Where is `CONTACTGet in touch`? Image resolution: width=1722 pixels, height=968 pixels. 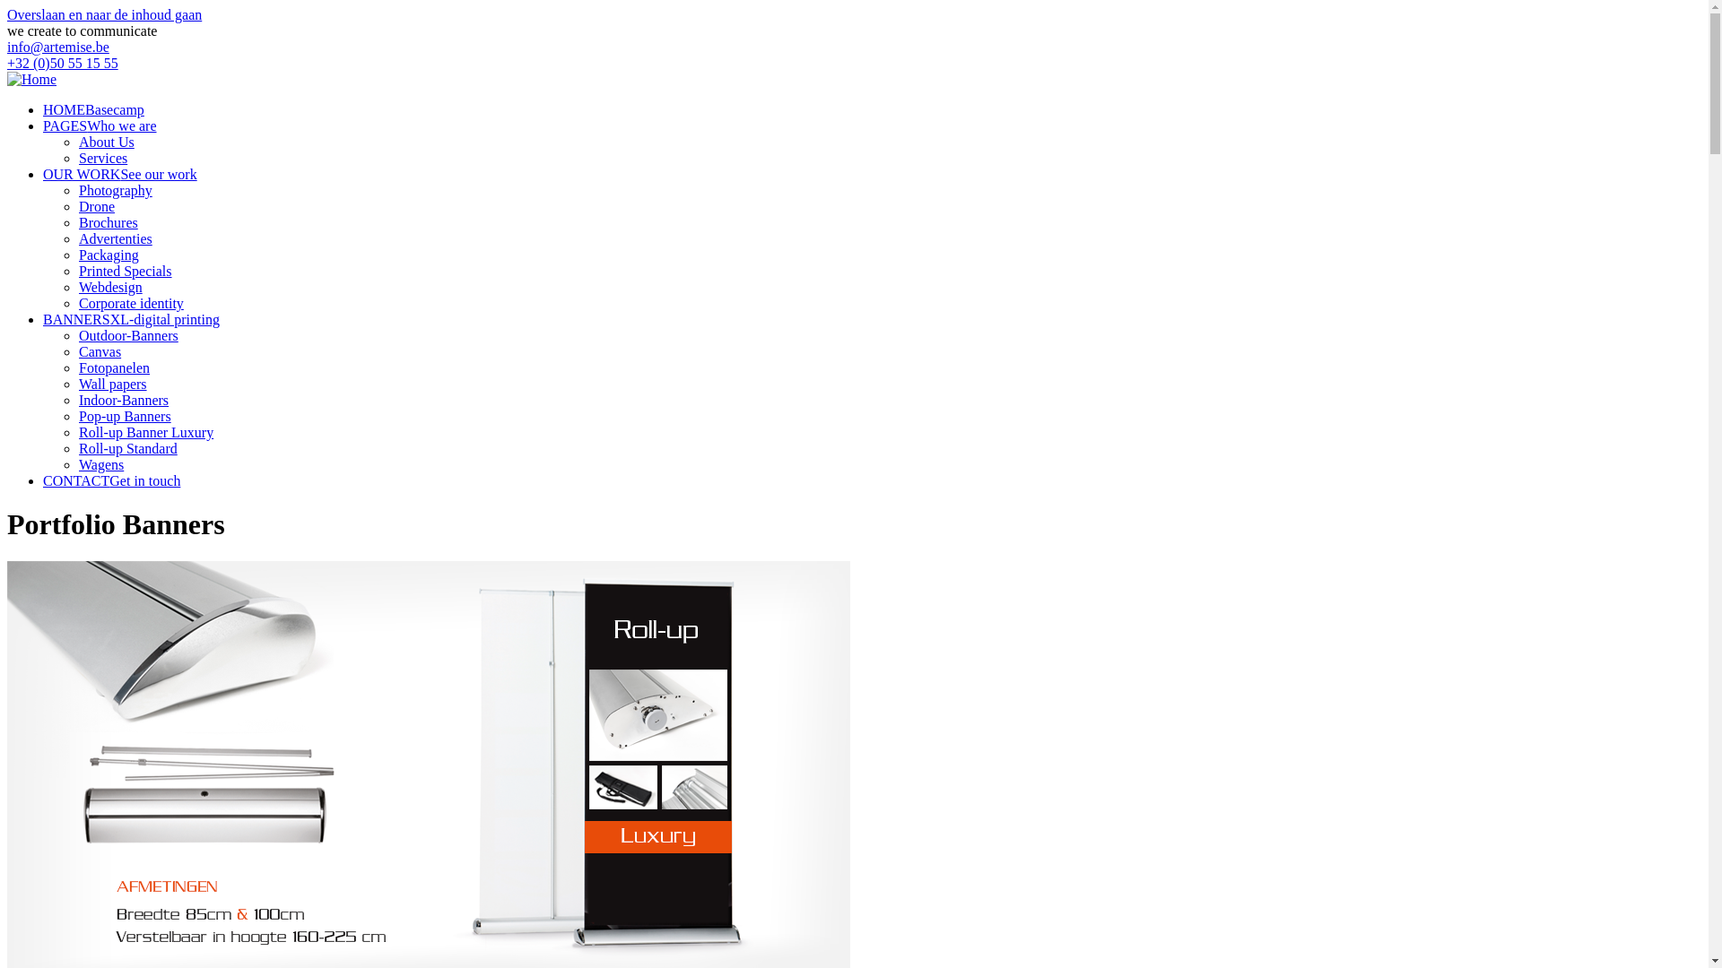 CONTACTGet in touch is located at coordinates (111, 480).